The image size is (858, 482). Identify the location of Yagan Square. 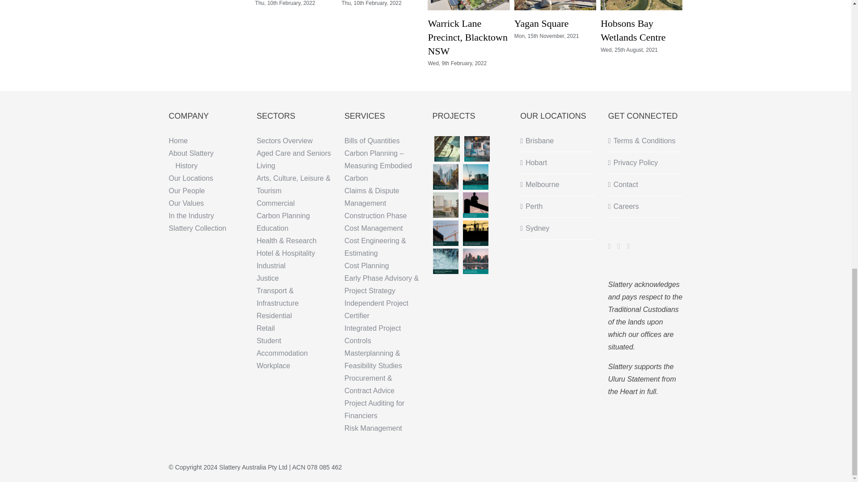
(541, 23).